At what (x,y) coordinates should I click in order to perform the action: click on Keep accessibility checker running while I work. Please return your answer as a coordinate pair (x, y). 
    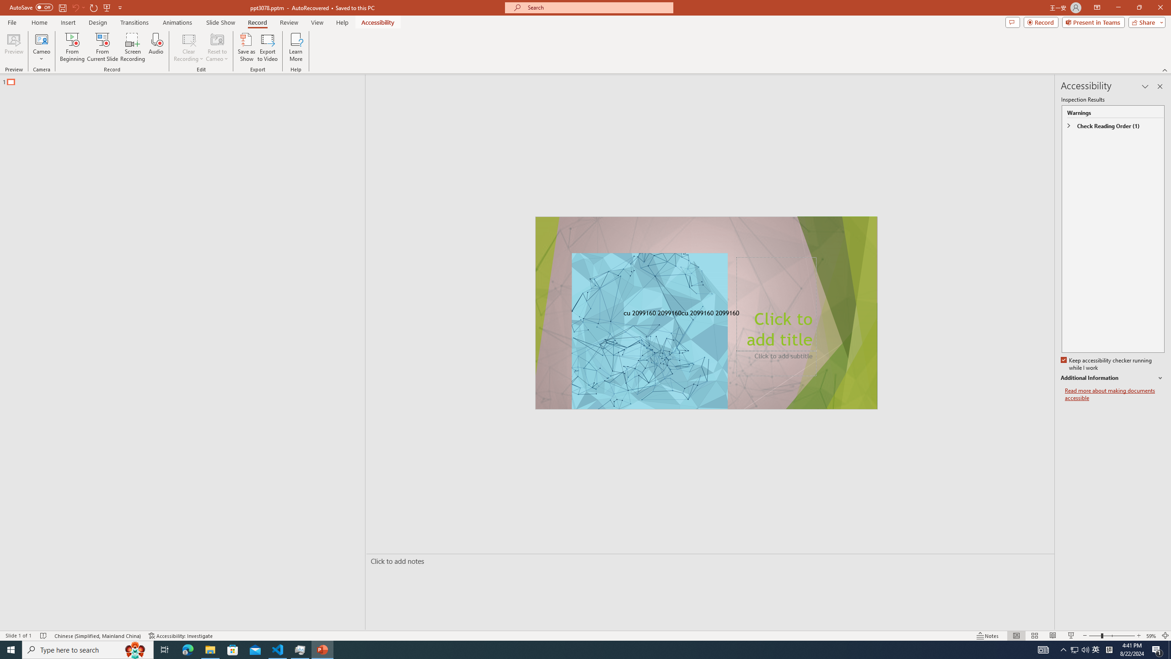
    Looking at the image, I should click on (1107, 364).